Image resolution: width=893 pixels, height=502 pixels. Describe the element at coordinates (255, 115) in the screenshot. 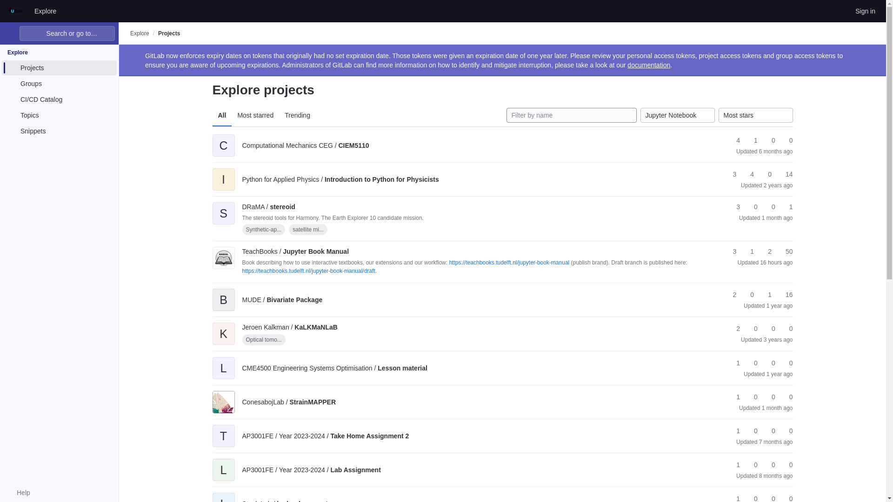

I see `Most starred` at that location.